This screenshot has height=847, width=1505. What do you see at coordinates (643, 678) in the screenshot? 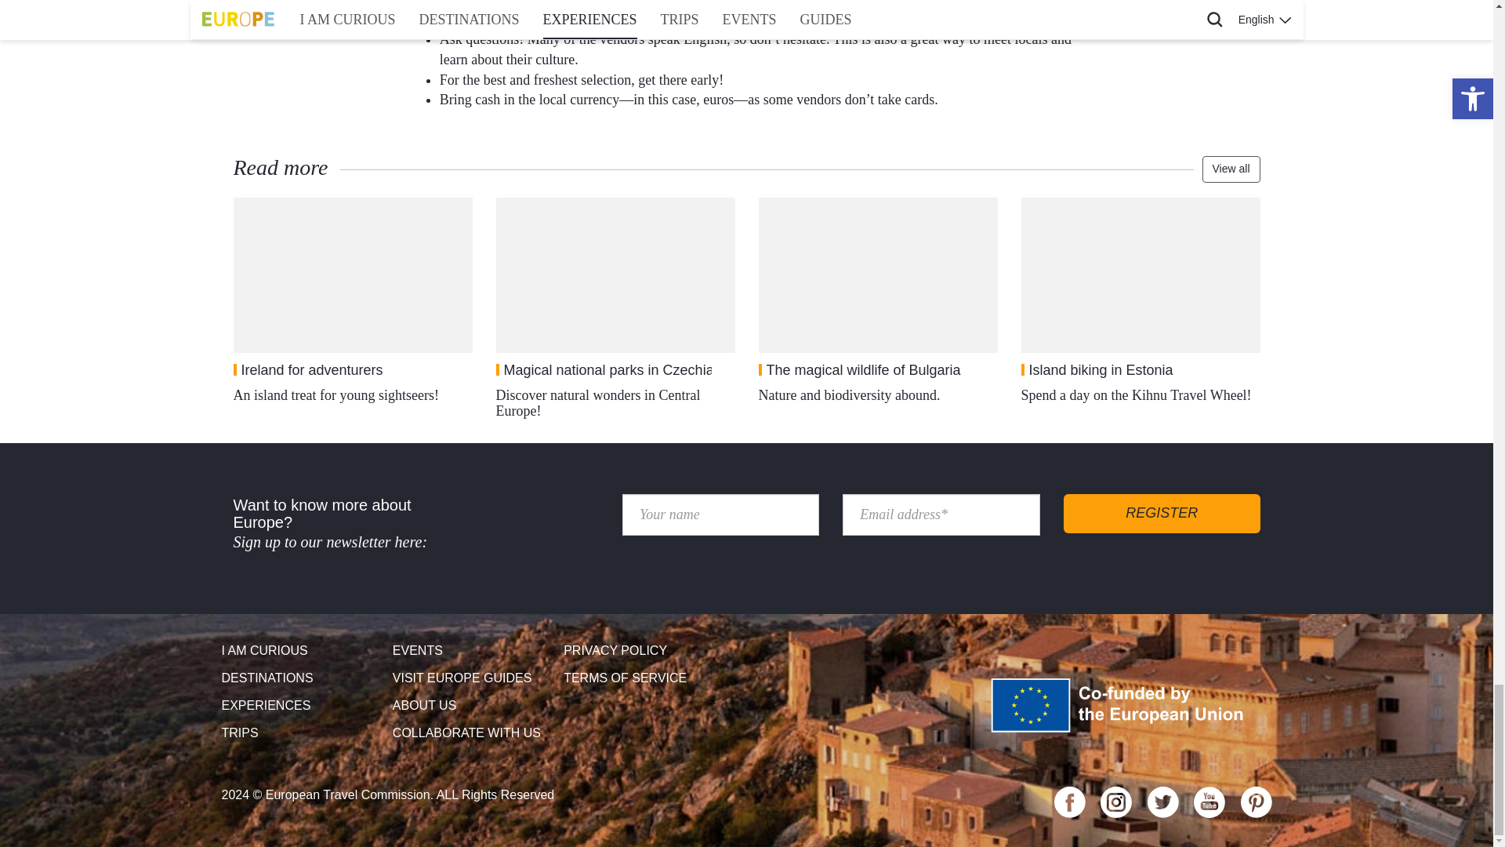
I see `TERMS OF SERVICE` at bounding box center [643, 678].